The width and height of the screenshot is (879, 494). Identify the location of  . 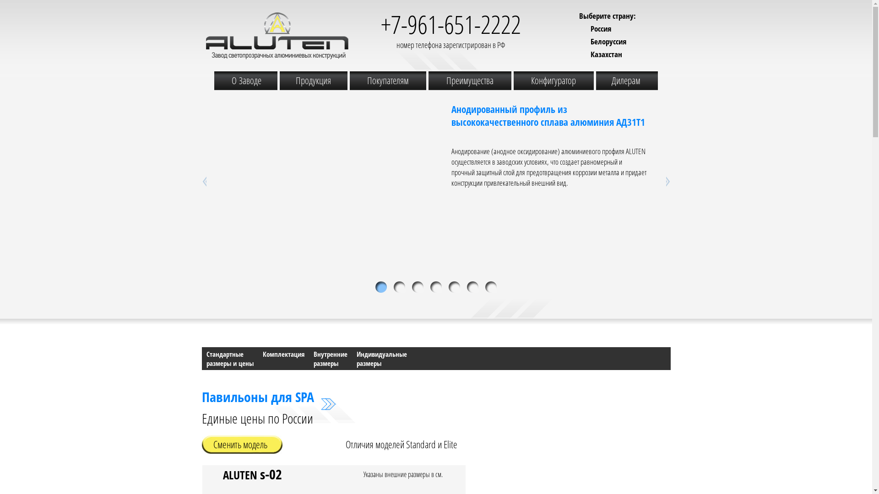
(472, 287).